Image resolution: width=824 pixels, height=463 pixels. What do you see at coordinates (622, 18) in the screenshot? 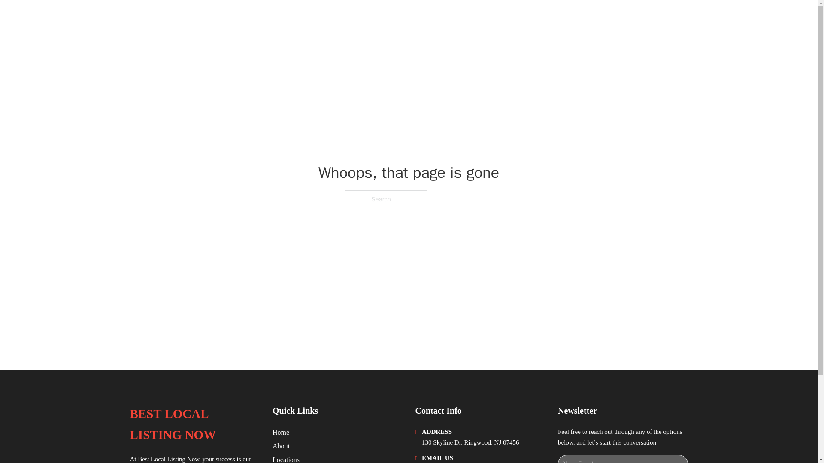
I see `LOCATIONS` at bounding box center [622, 18].